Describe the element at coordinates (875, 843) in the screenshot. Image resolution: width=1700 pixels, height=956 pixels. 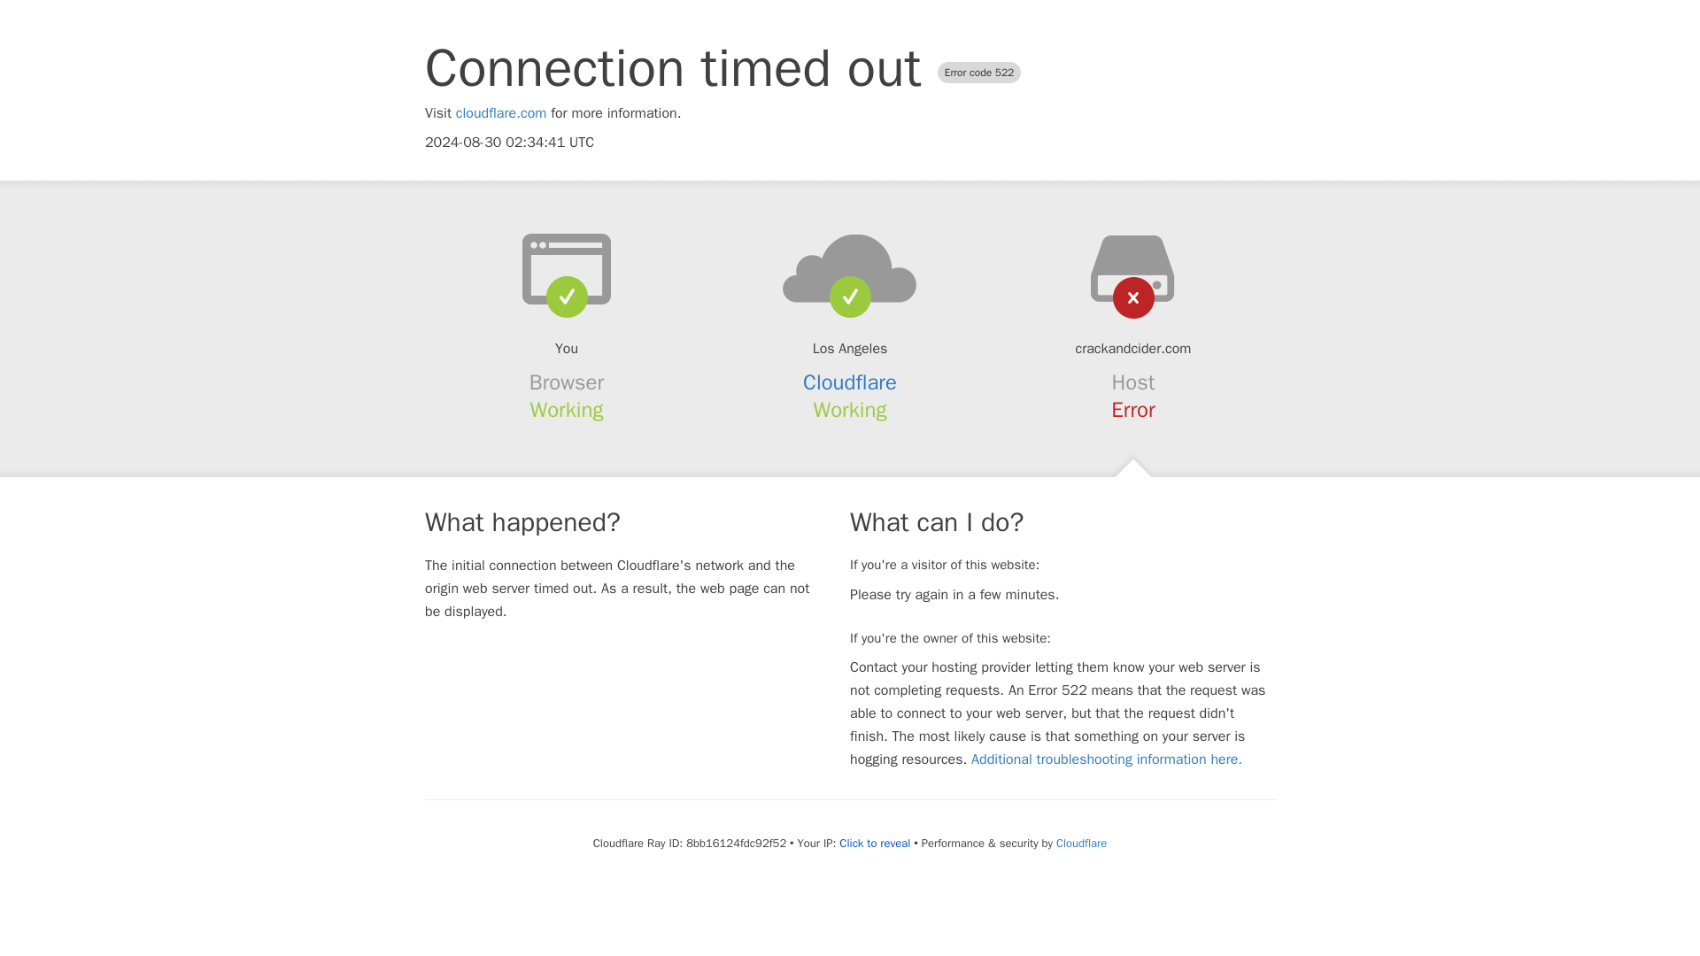
I see `Click to reveal` at that location.